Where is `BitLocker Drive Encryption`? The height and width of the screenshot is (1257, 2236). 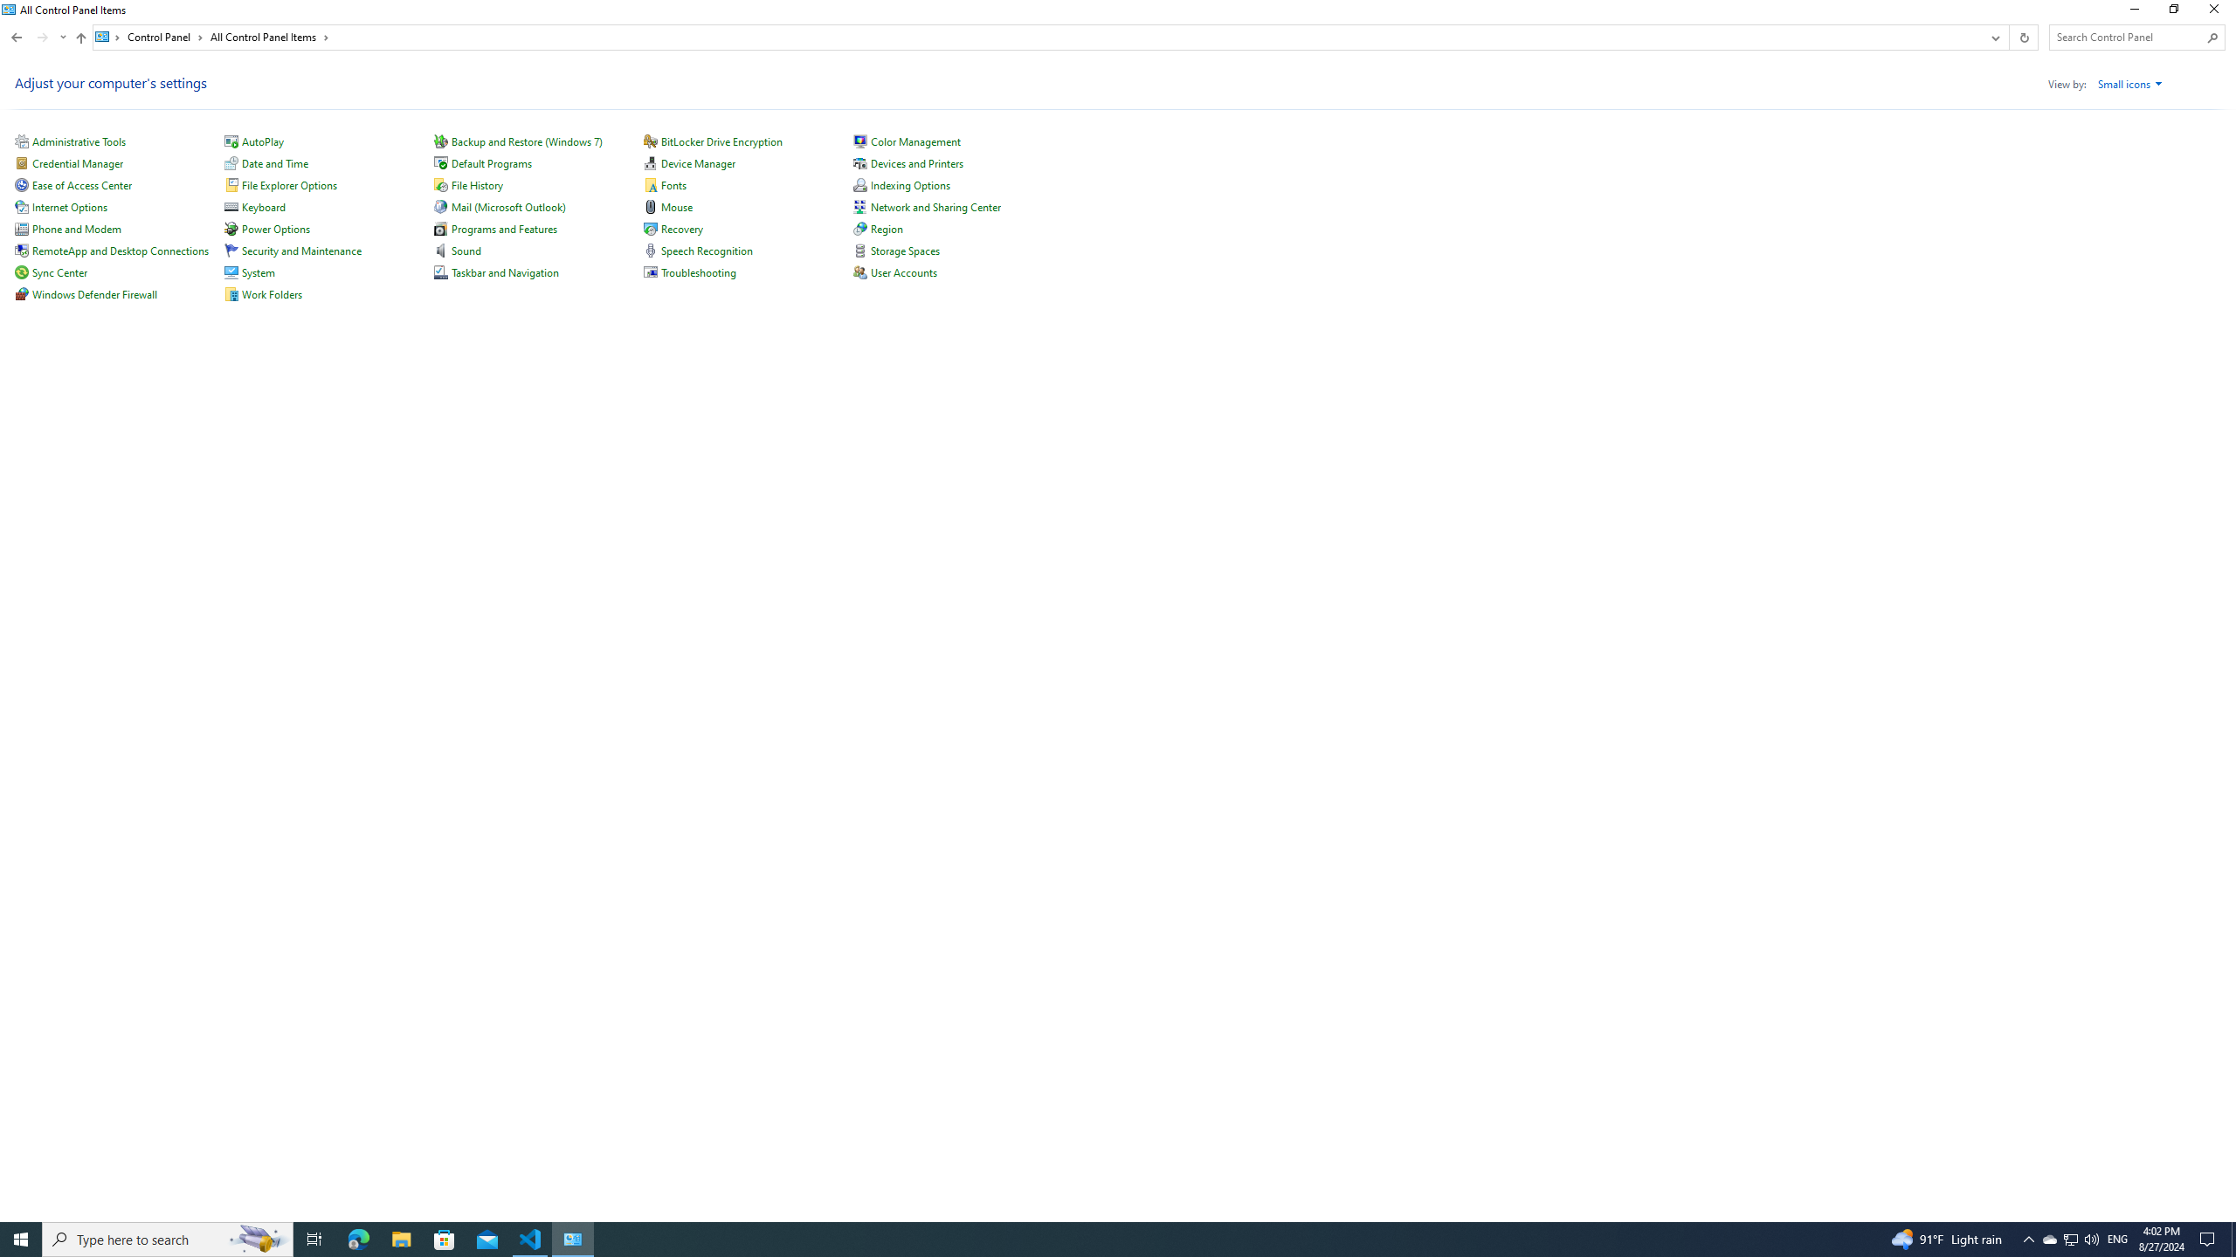 BitLocker Drive Encryption is located at coordinates (721, 141).